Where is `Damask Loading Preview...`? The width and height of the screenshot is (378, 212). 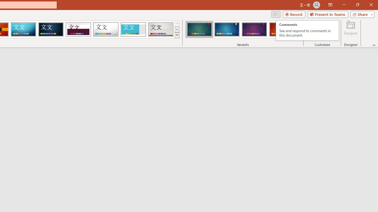
Damask Loading Preview... is located at coordinates (51, 29).